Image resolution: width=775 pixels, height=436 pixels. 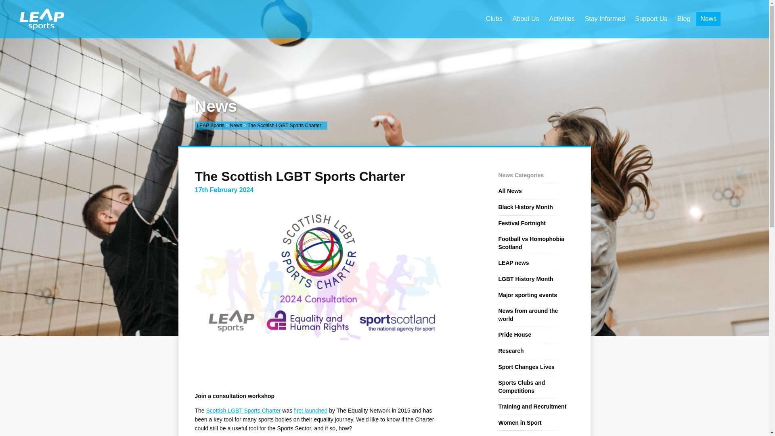 What do you see at coordinates (651, 19) in the screenshot?
I see `Support Us` at bounding box center [651, 19].